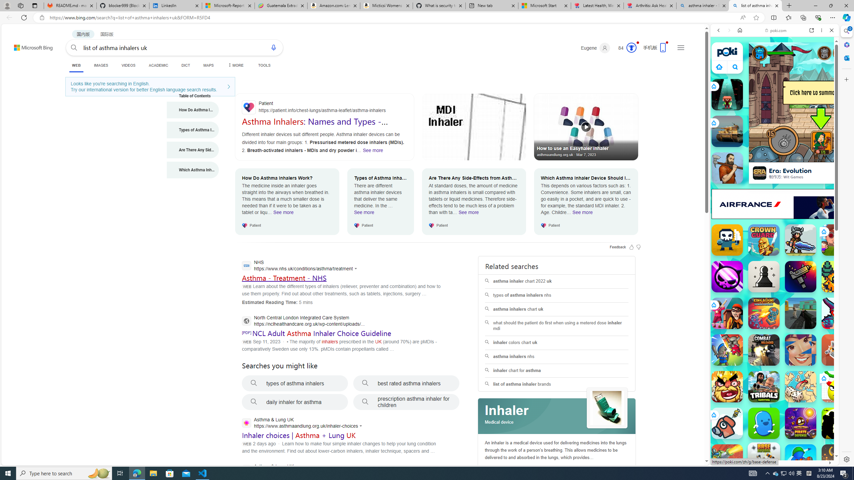 The image size is (854, 480). I want to click on Show More Games for Girls, so click(815, 239).